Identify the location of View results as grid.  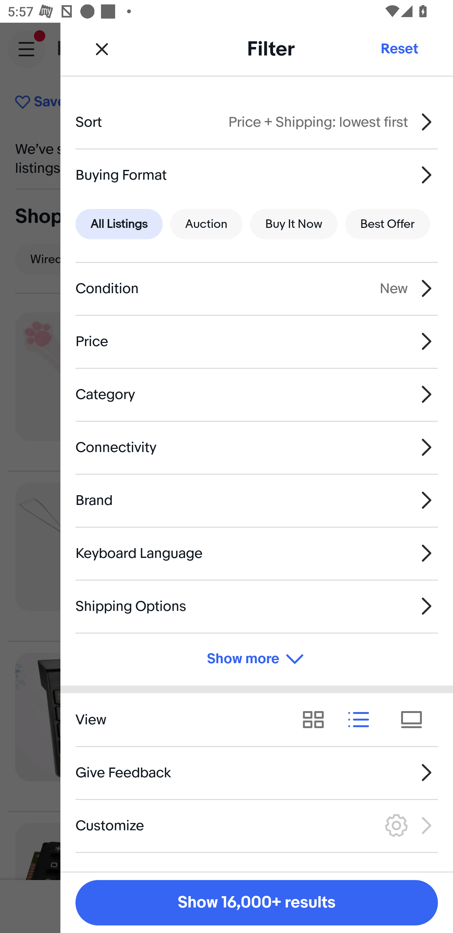
(317, 720).